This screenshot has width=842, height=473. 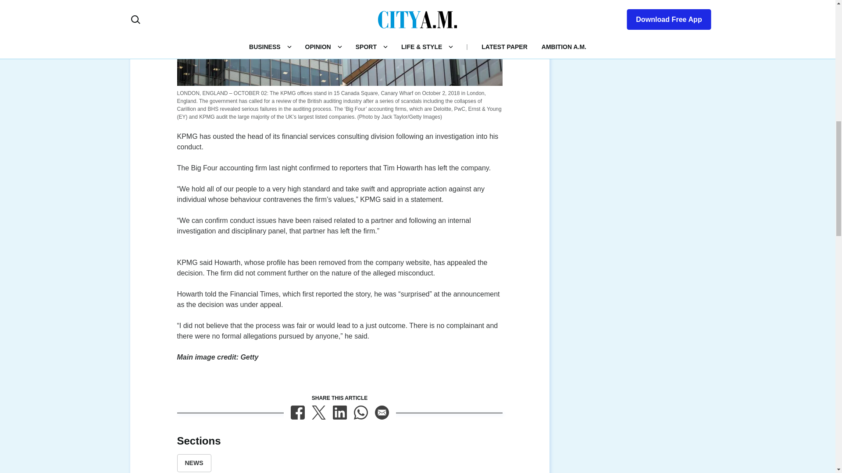 What do you see at coordinates (318, 412) in the screenshot?
I see `X` at bounding box center [318, 412].